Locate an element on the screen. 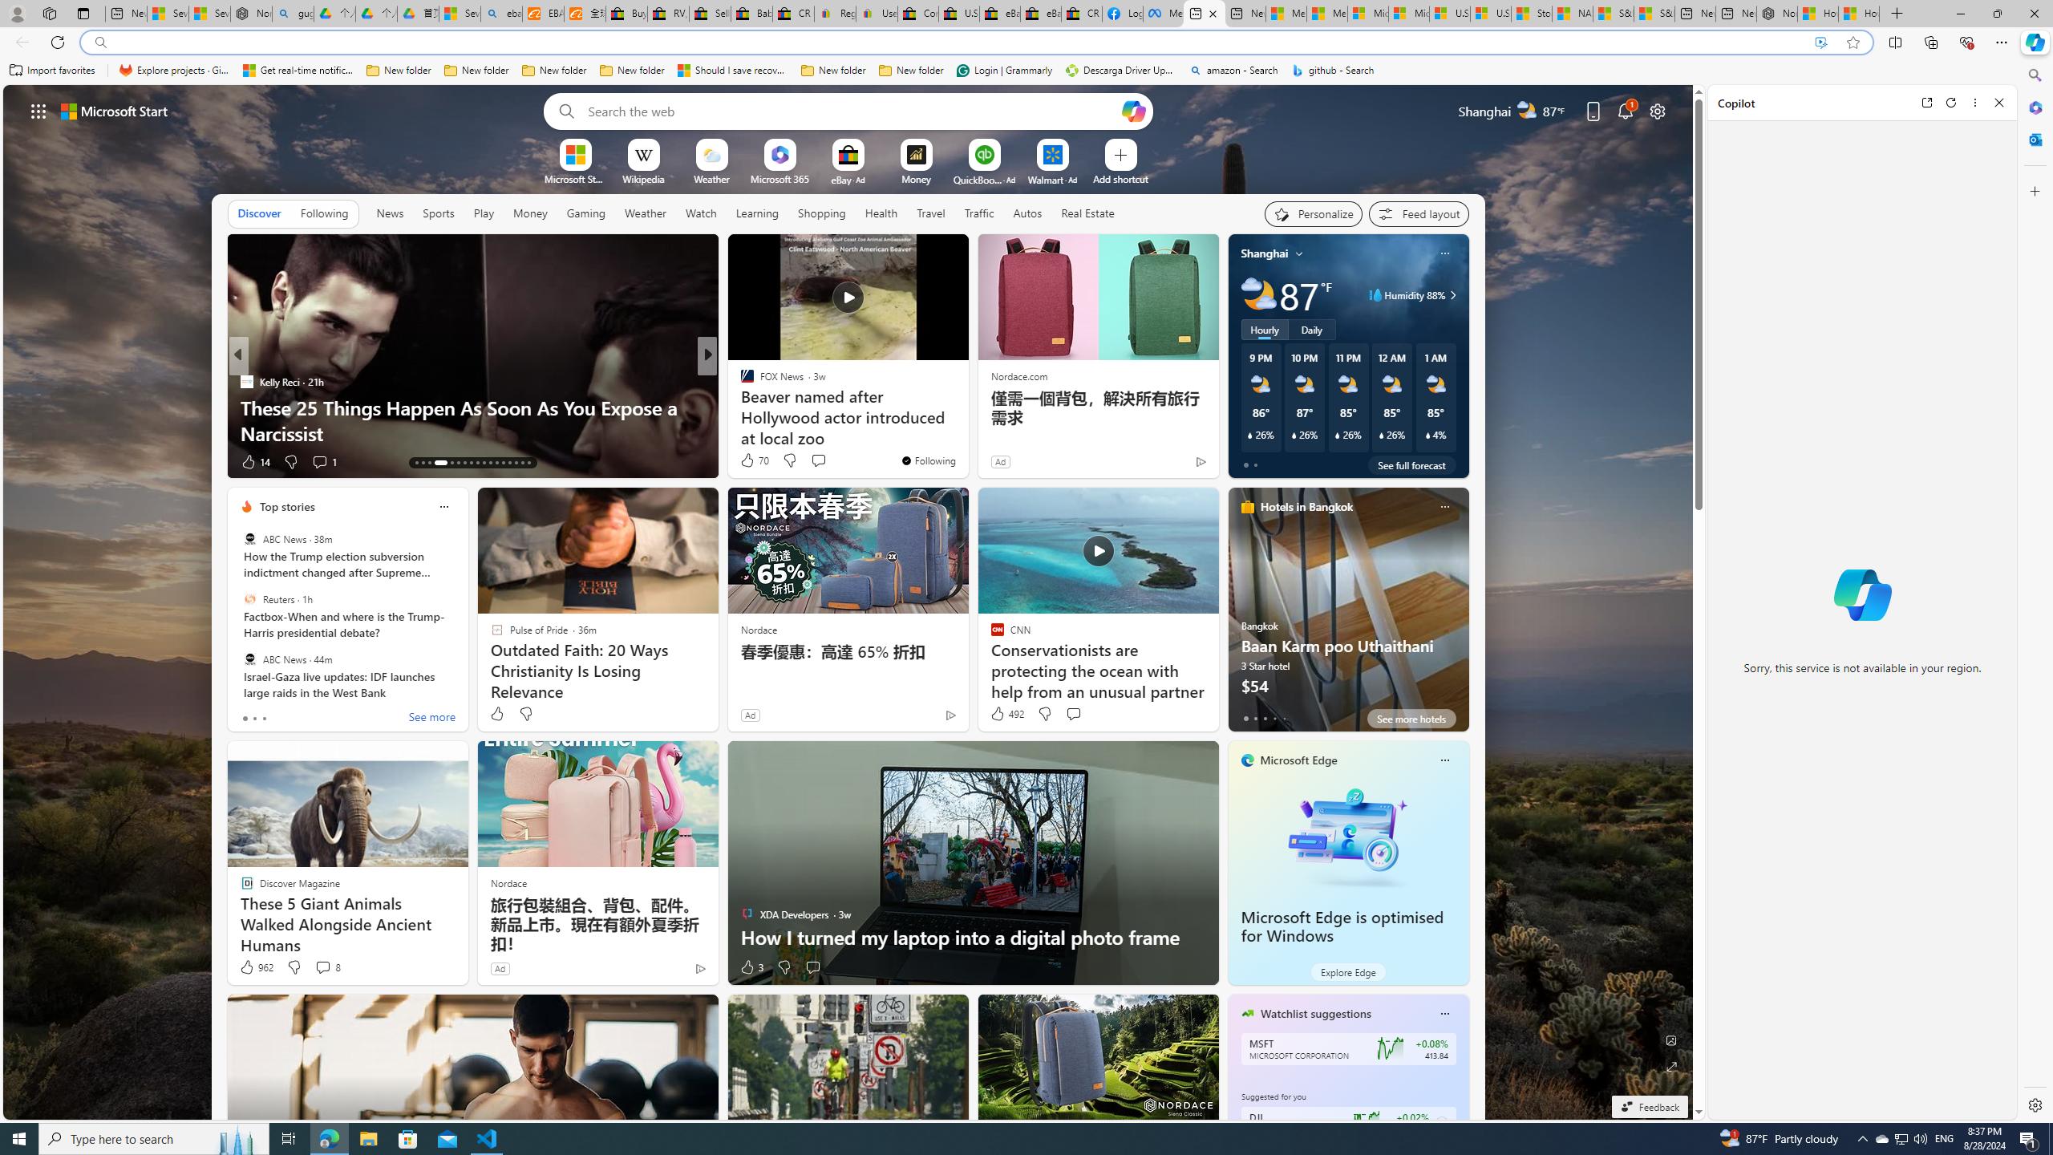 This screenshot has height=1155, width=2053. 315 Like is located at coordinates (751, 462).